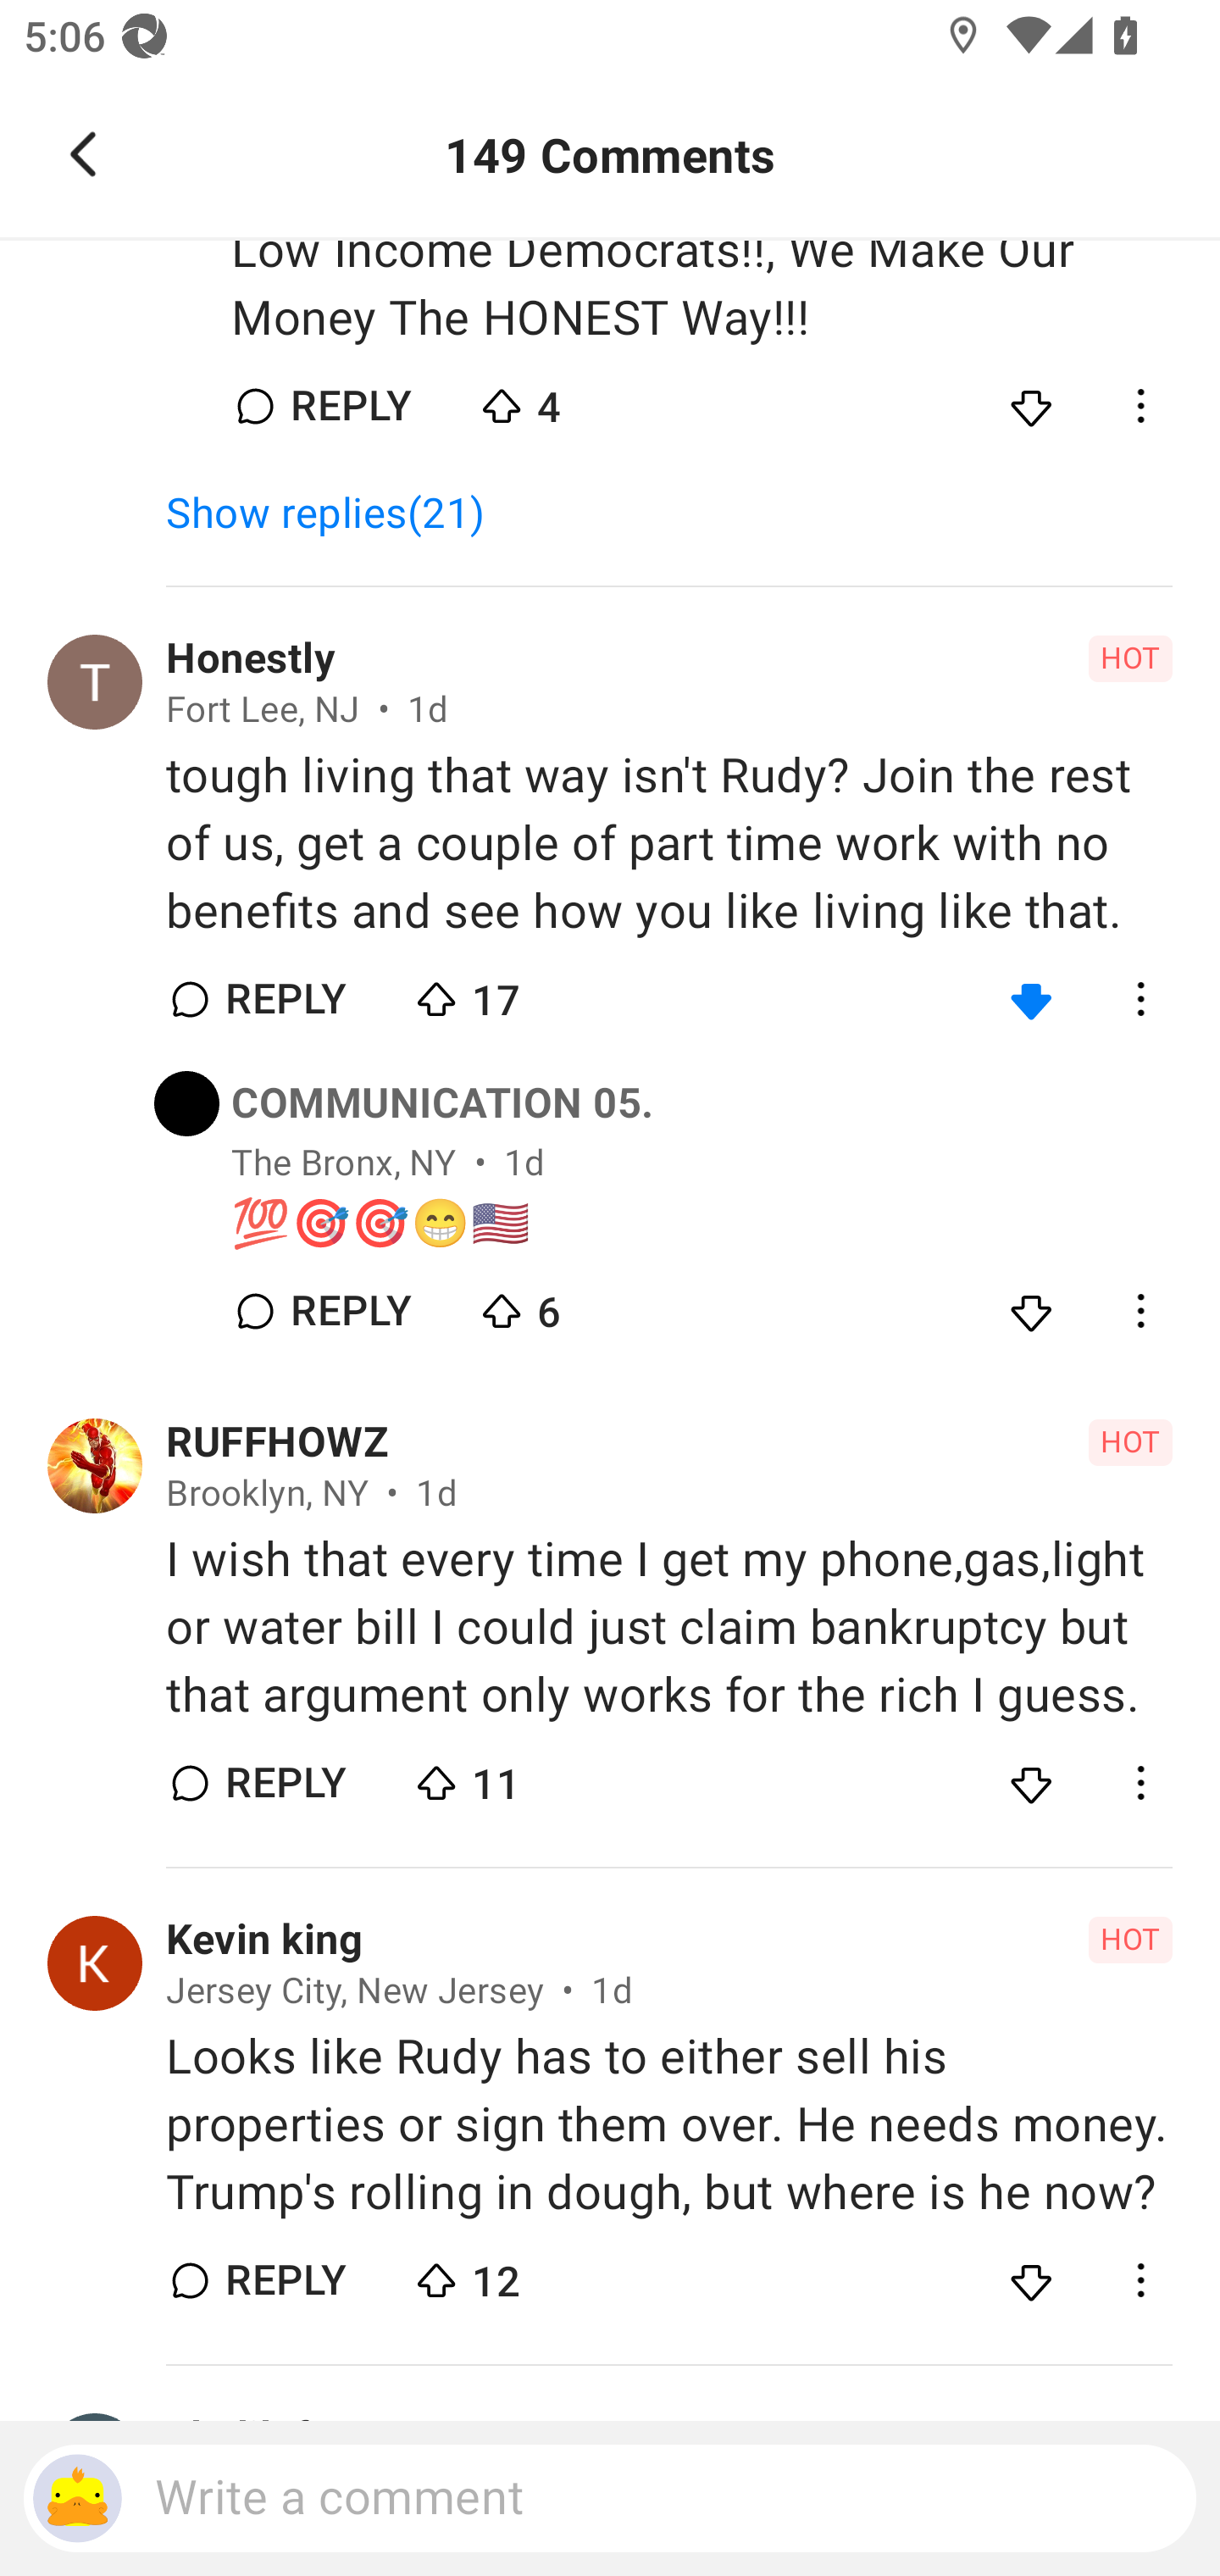 The height and width of the screenshot is (2576, 1220). What do you see at coordinates (610, 2498) in the screenshot?
I see `Write a comment` at bounding box center [610, 2498].